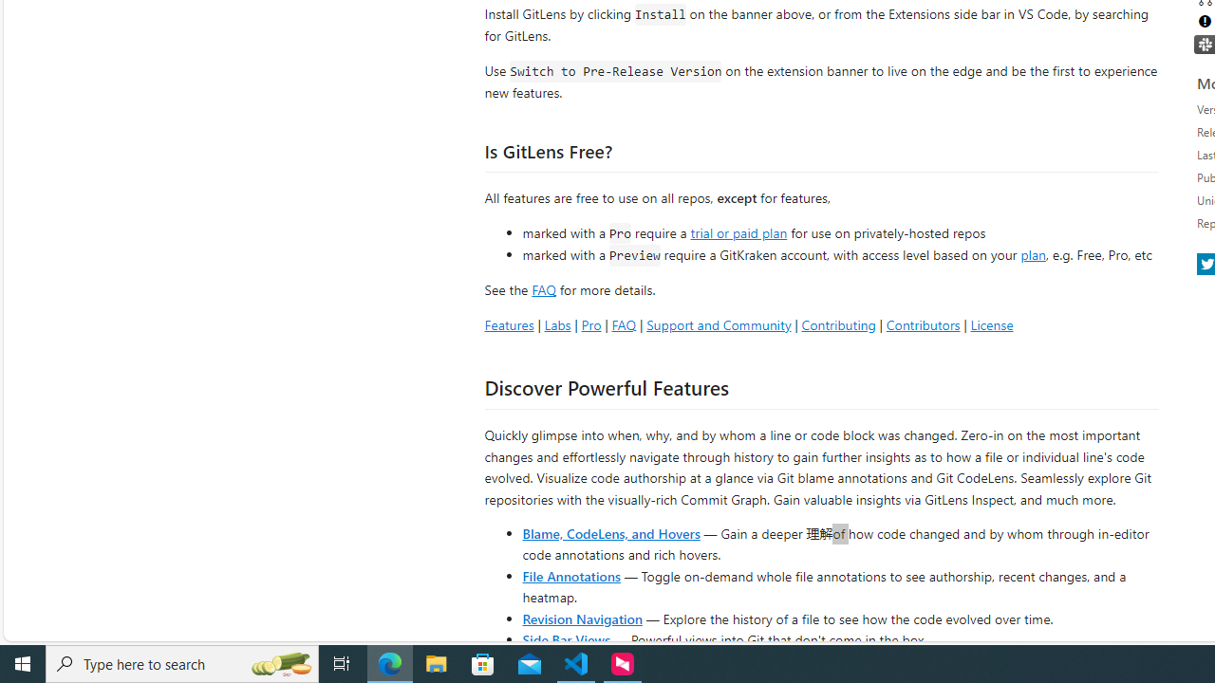 This screenshot has width=1215, height=683. Describe the element at coordinates (566, 639) in the screenshot. I see `Side Bar Views` at that location.